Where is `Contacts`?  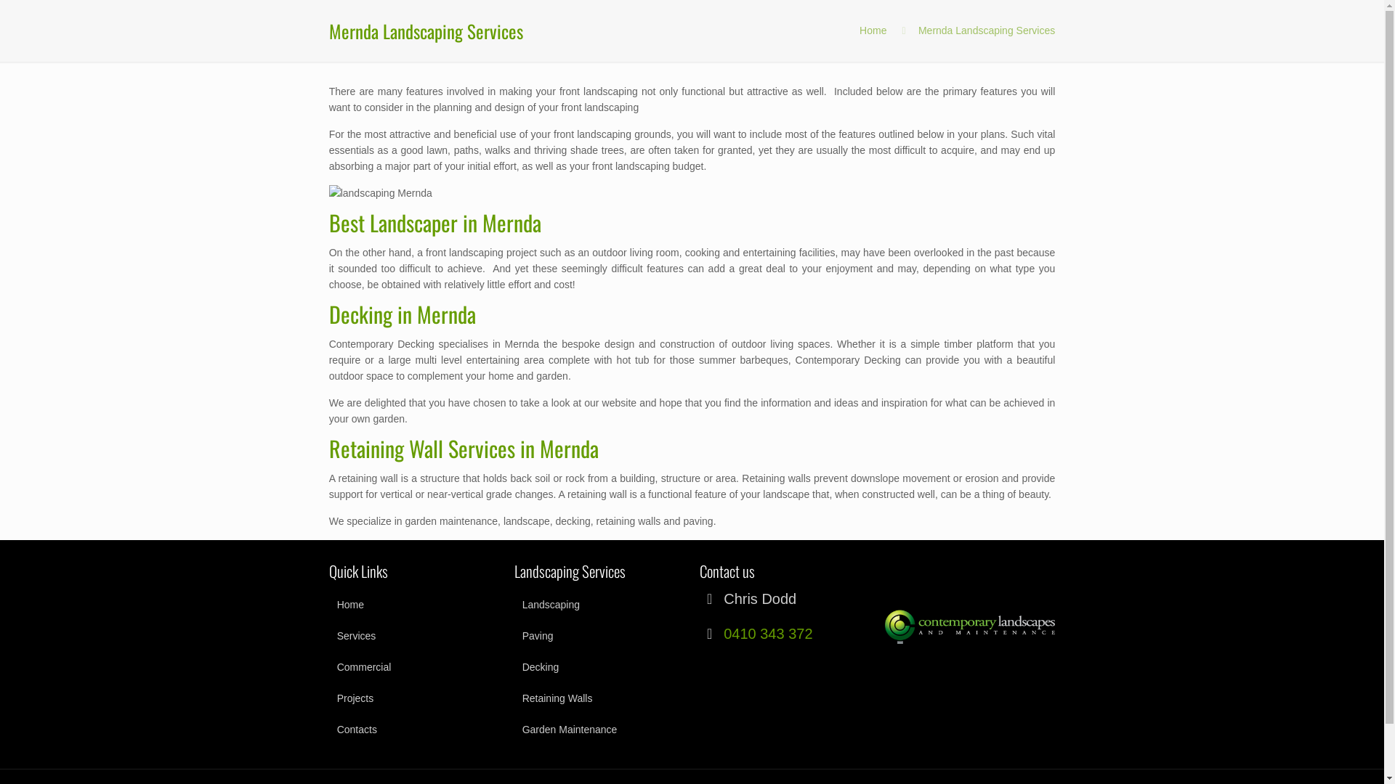 Contacts is located at coordinates (414, 730).